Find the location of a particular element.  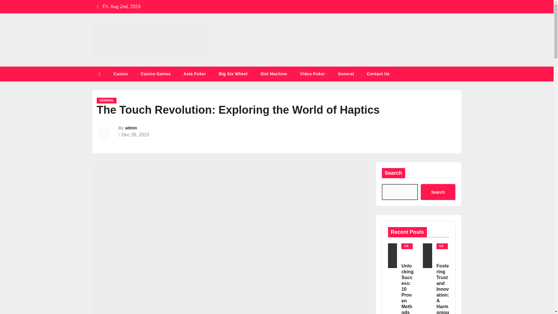

General is located at coordinates (346, 74).